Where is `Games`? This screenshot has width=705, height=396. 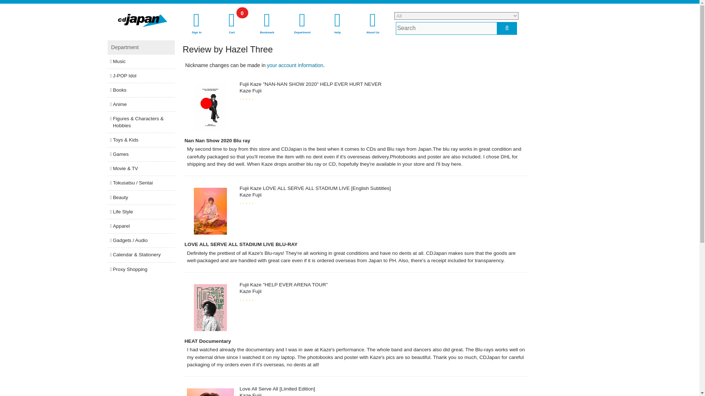 Games is located at coordinates (373, 23).